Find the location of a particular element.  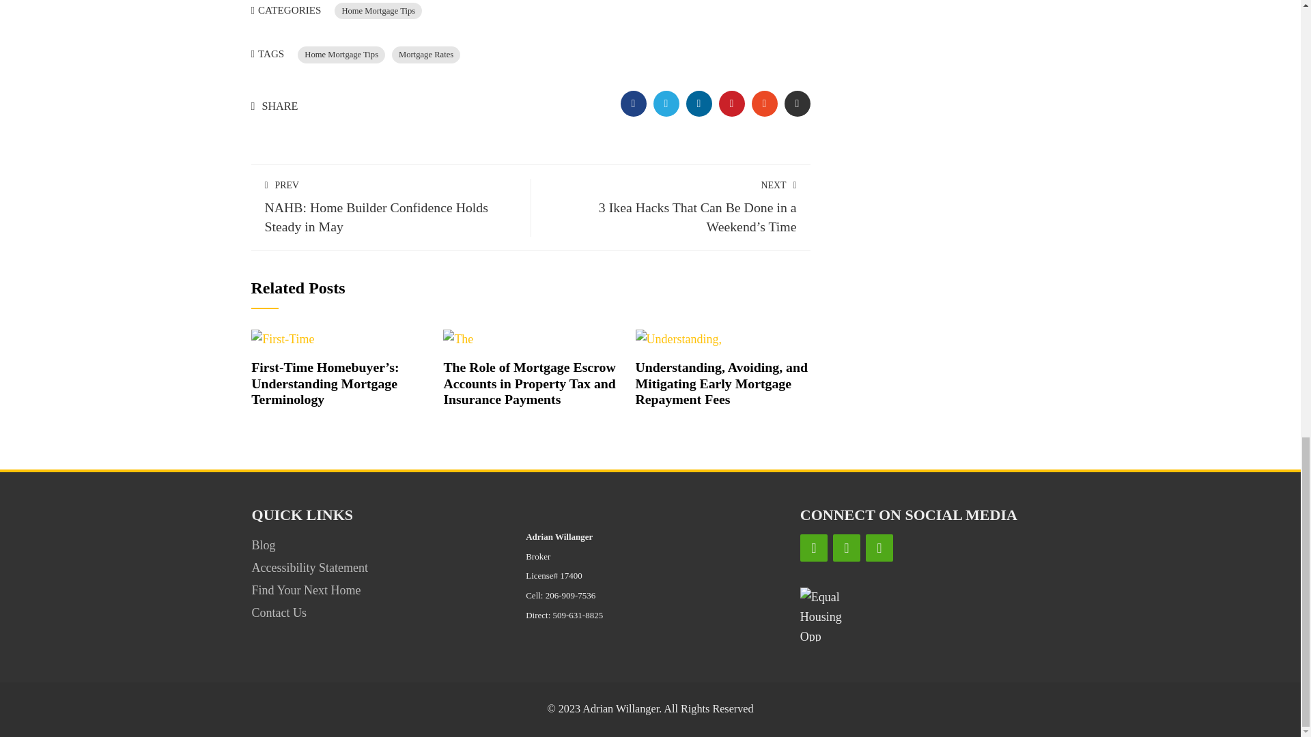

LINKEDIN is located at coordinates (699, 103).